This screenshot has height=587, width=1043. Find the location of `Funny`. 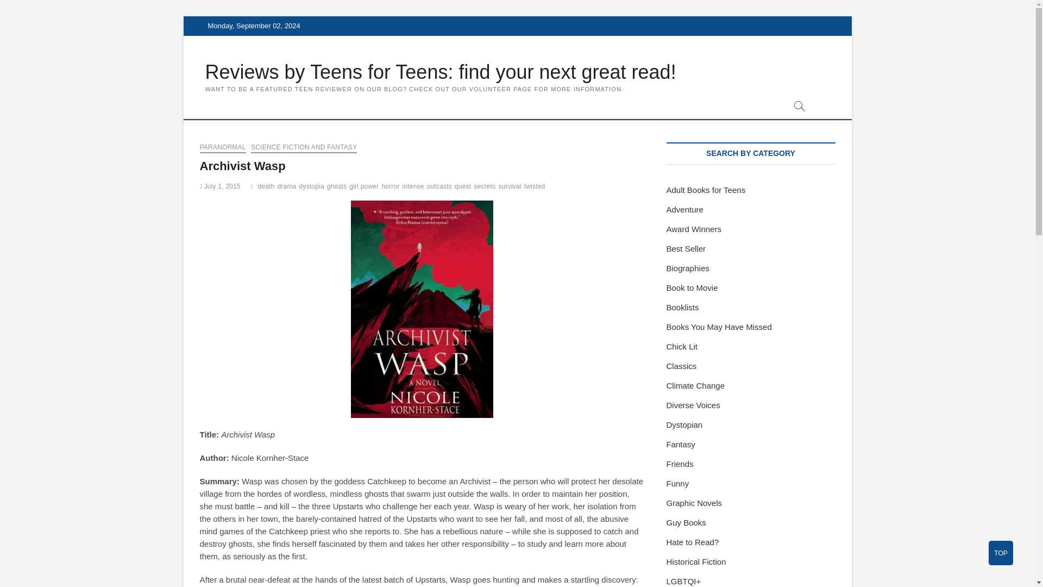

Funny is located at coordinates (677, 483).